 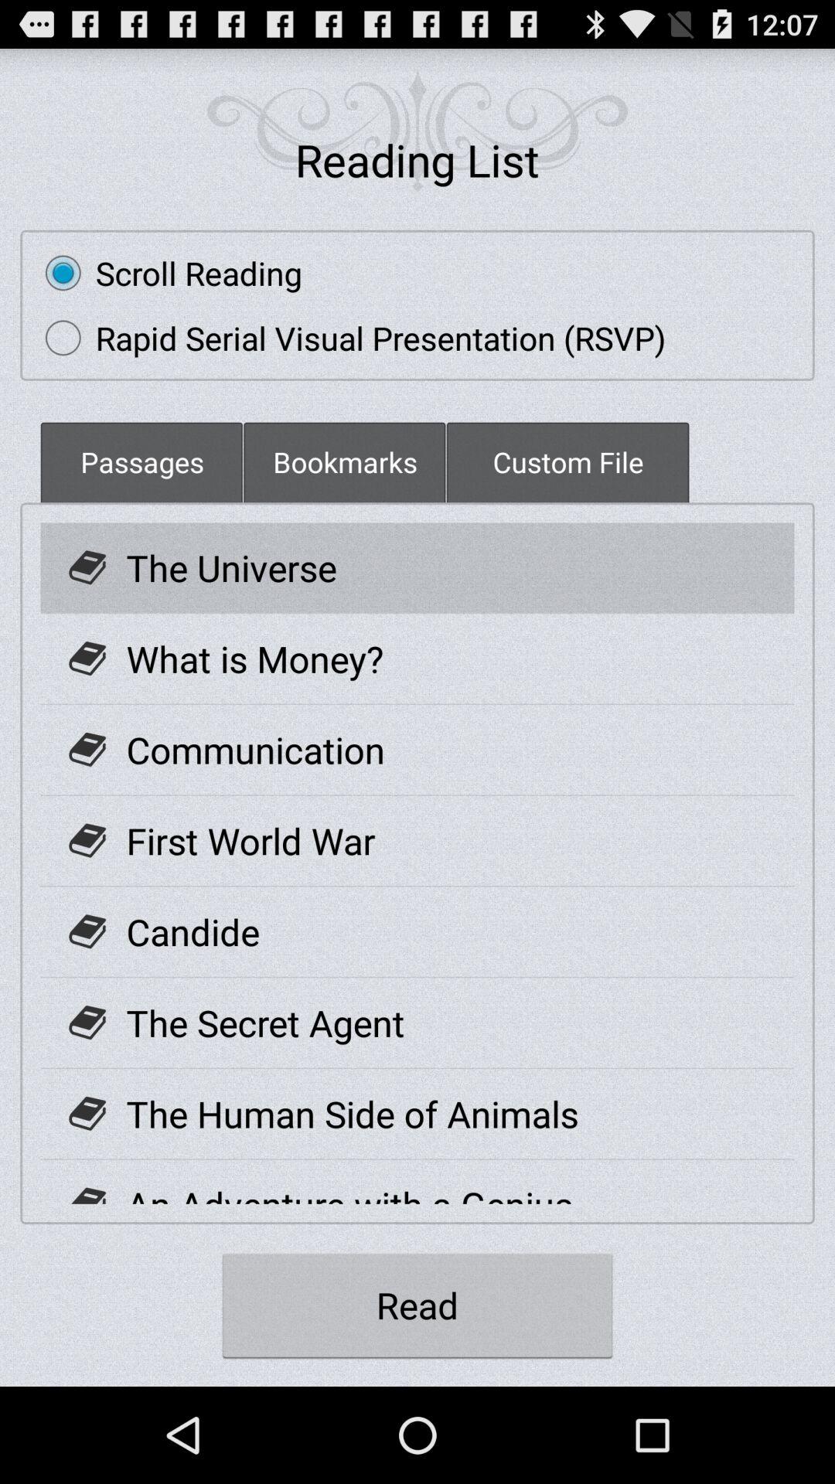 What do you see at coordinates (165, 273) in the screenshot?
I see `swipe to the scroll reading icon` at bounding box center [165, 273].